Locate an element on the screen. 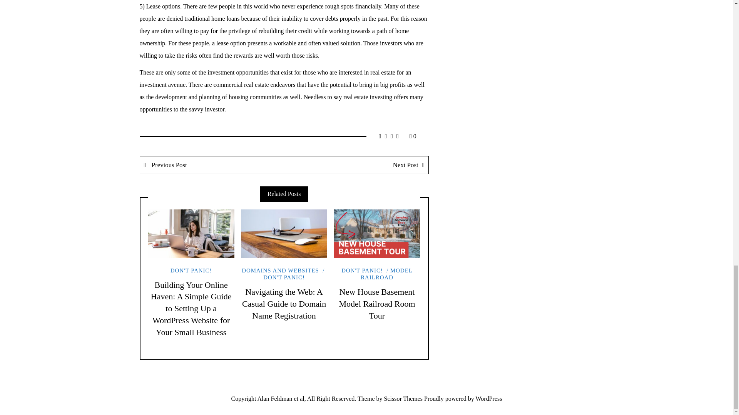  DON'T PANIC! is located at coordinates (295, 274).